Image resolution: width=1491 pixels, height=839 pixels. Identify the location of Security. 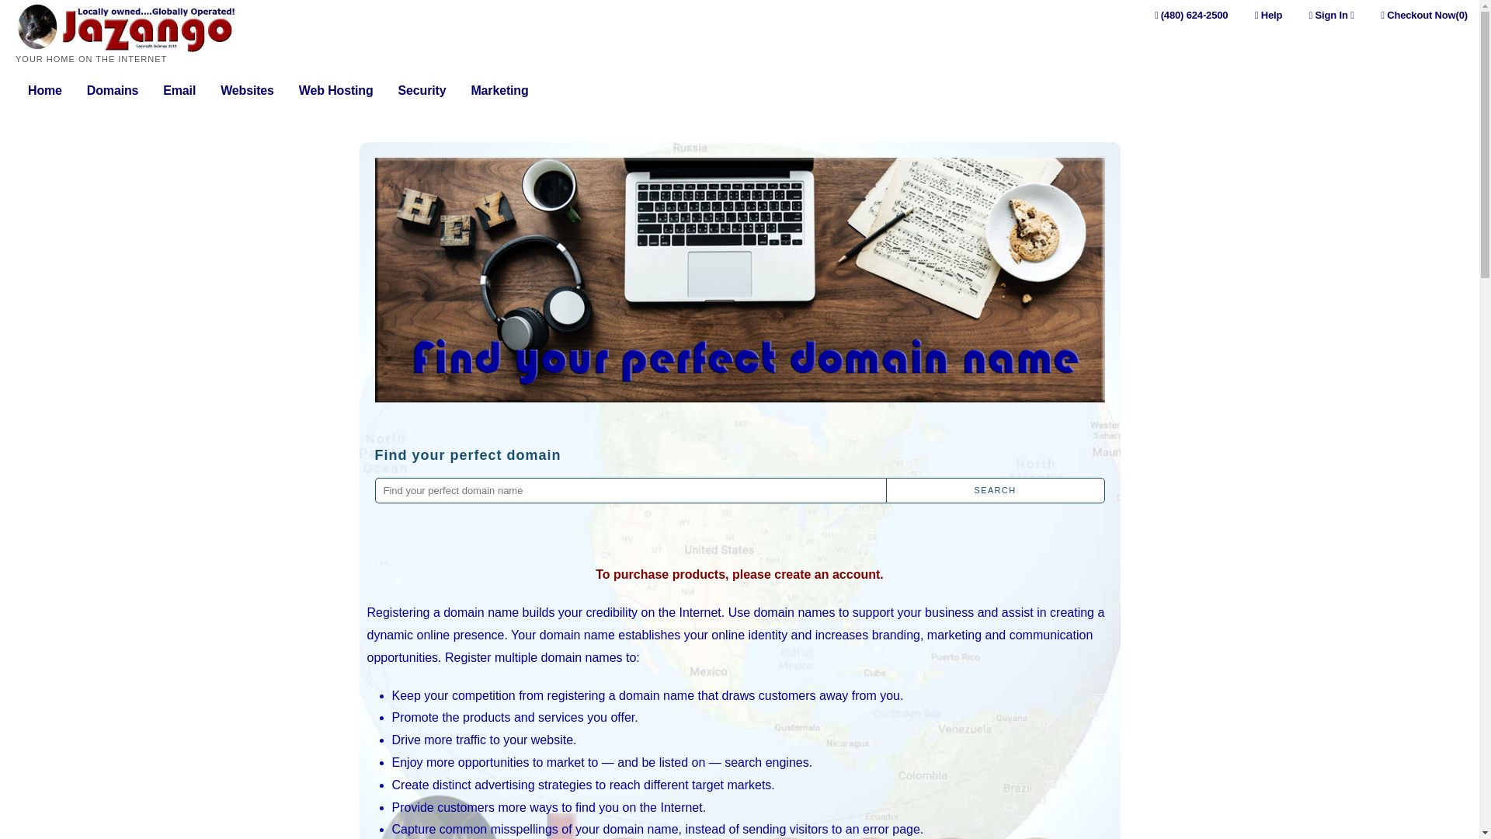
(422, 92).